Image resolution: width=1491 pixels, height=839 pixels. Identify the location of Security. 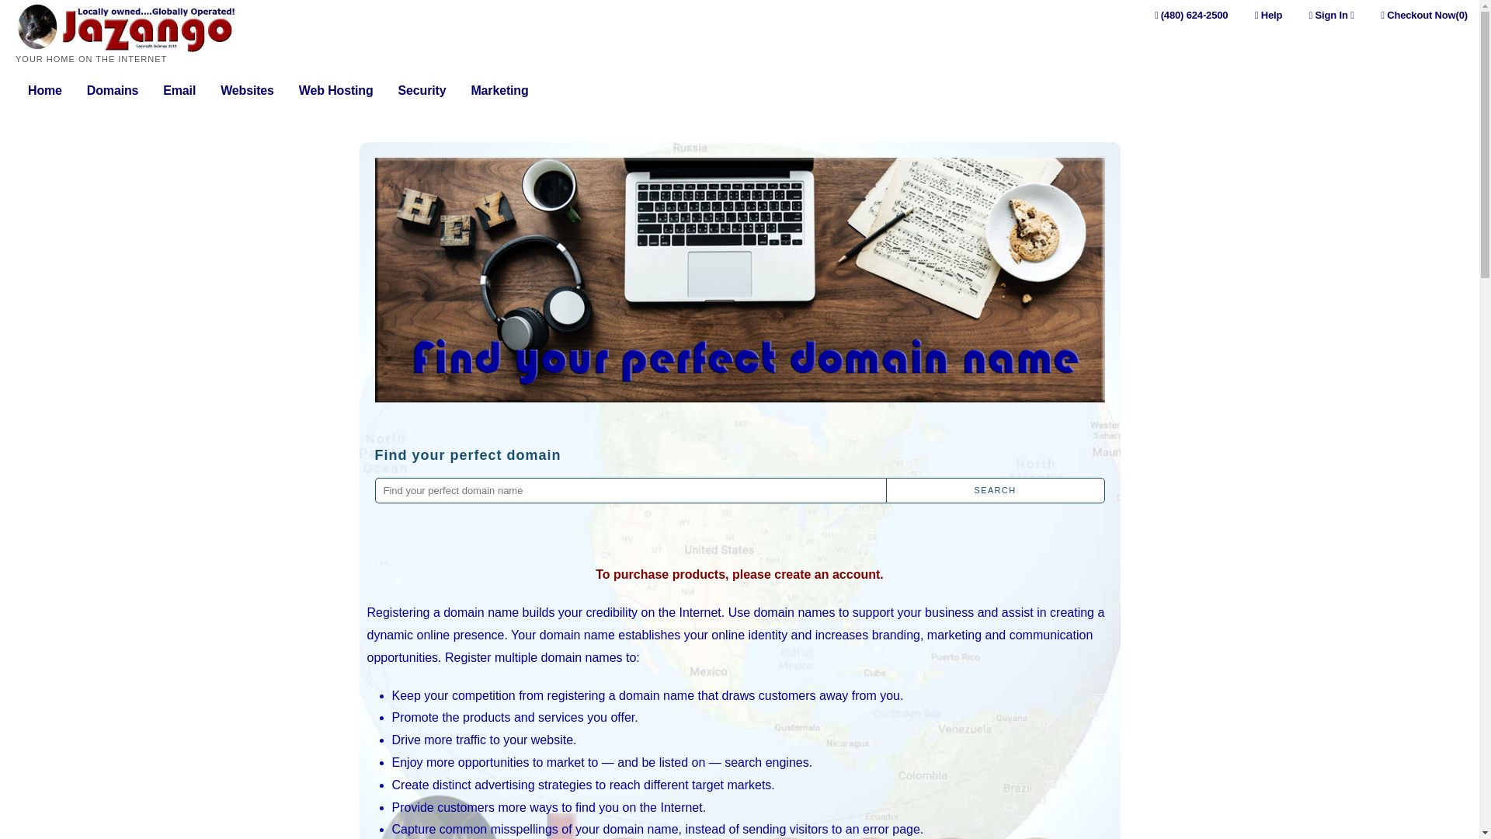
(422, 92).